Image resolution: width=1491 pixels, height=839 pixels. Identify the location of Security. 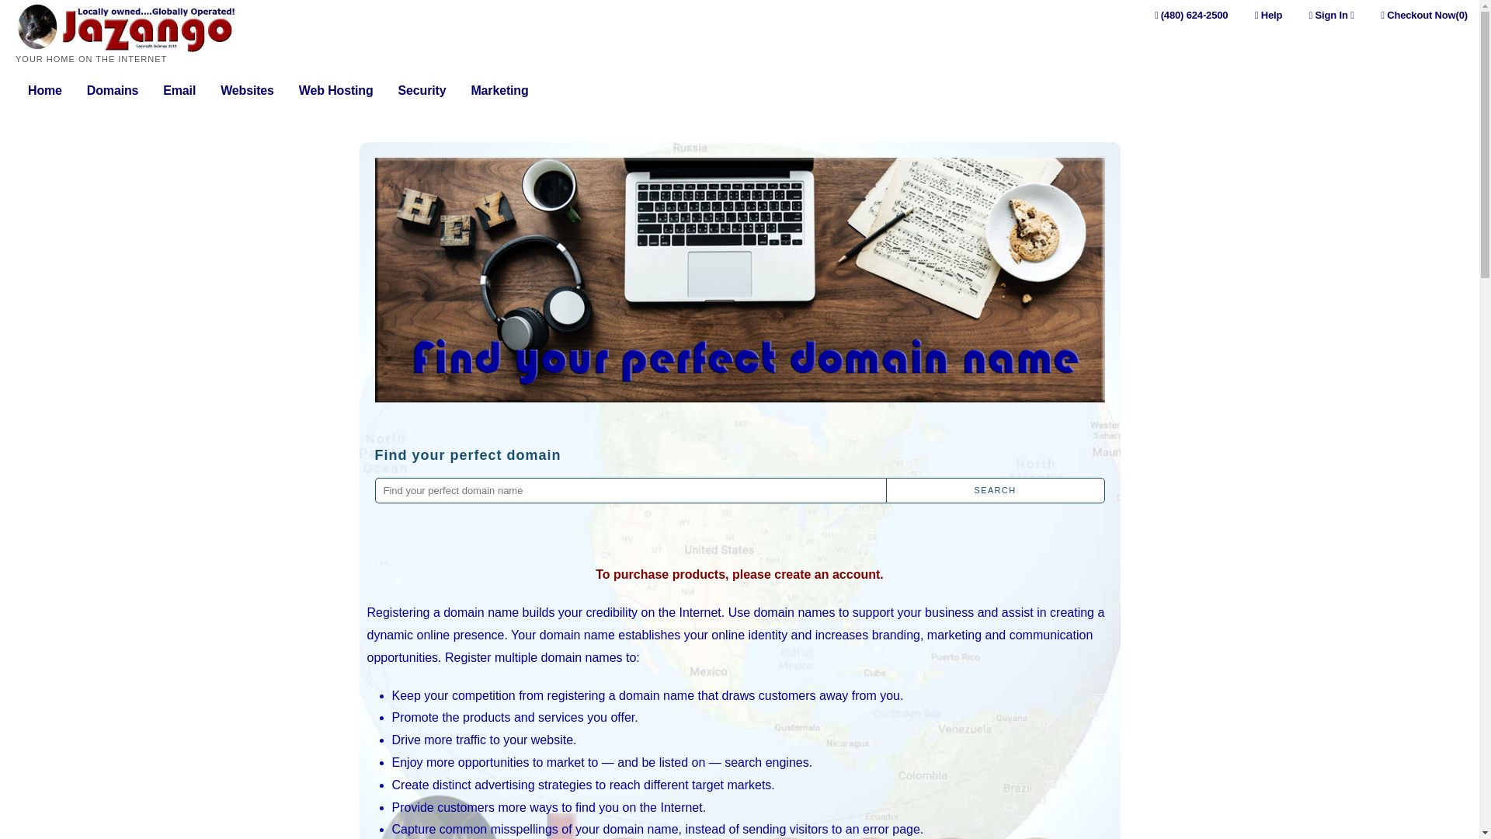
(422, 92).